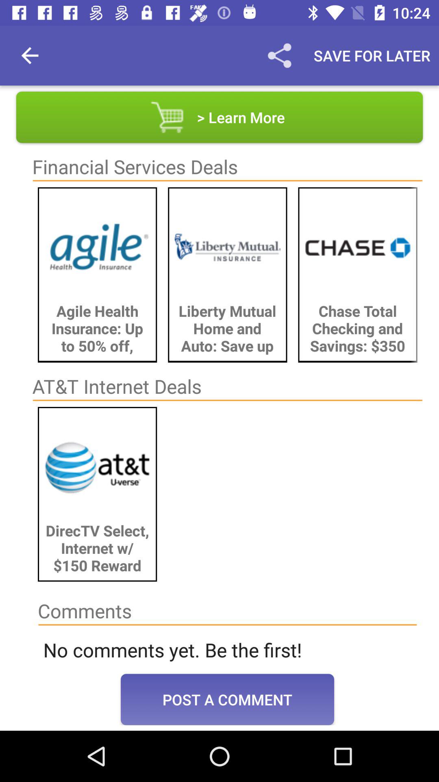 Image resolution: width=439 pixels, height=782 pixels. Describe the element at coordinates (30, 55) in the screenshot. I see `choose item above the > learn more item` at that location.